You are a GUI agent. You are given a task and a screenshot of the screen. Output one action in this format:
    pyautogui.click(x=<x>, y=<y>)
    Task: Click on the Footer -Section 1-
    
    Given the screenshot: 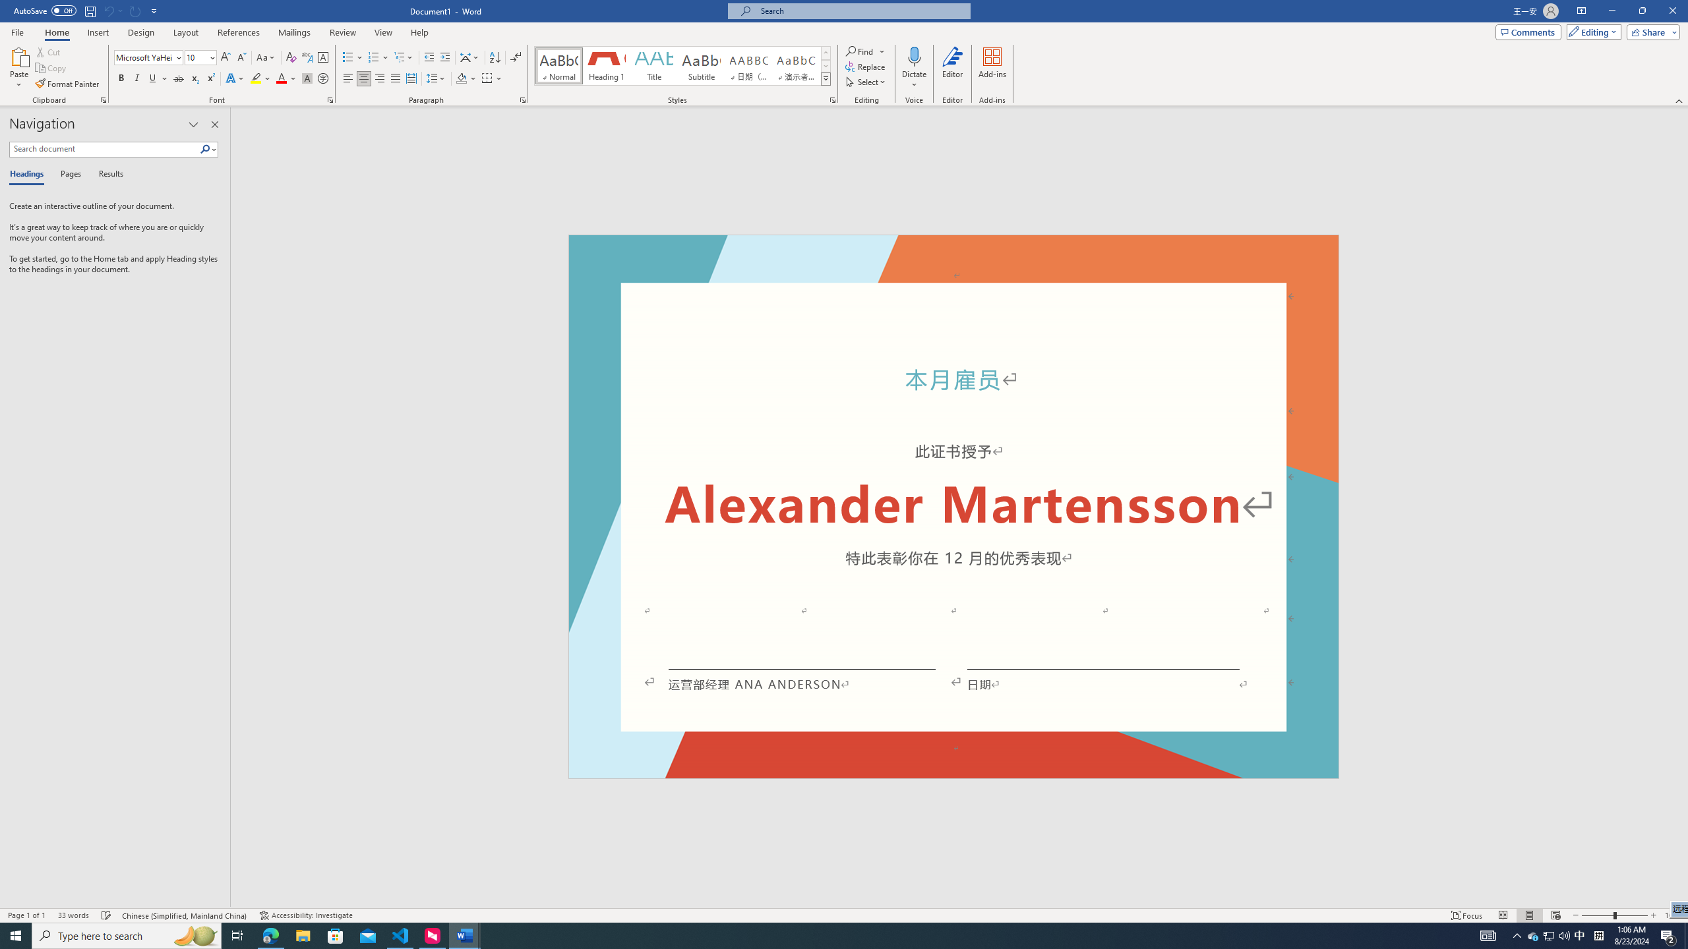 What is the action you would take?
    pyautogui.click(x=953, y=772)
    